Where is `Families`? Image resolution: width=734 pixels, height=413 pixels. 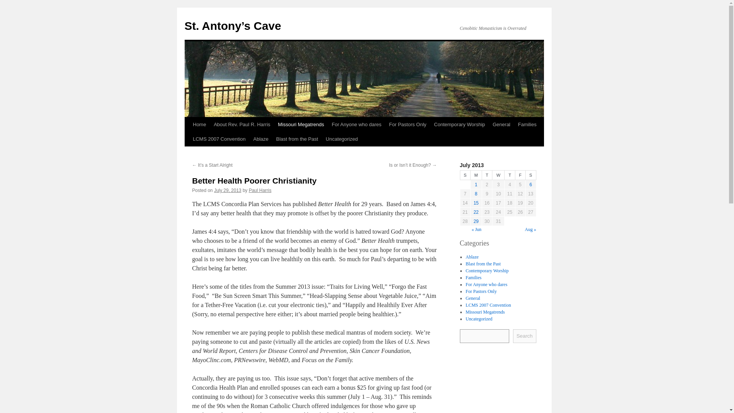
Families is located at coordinates (527, 124).